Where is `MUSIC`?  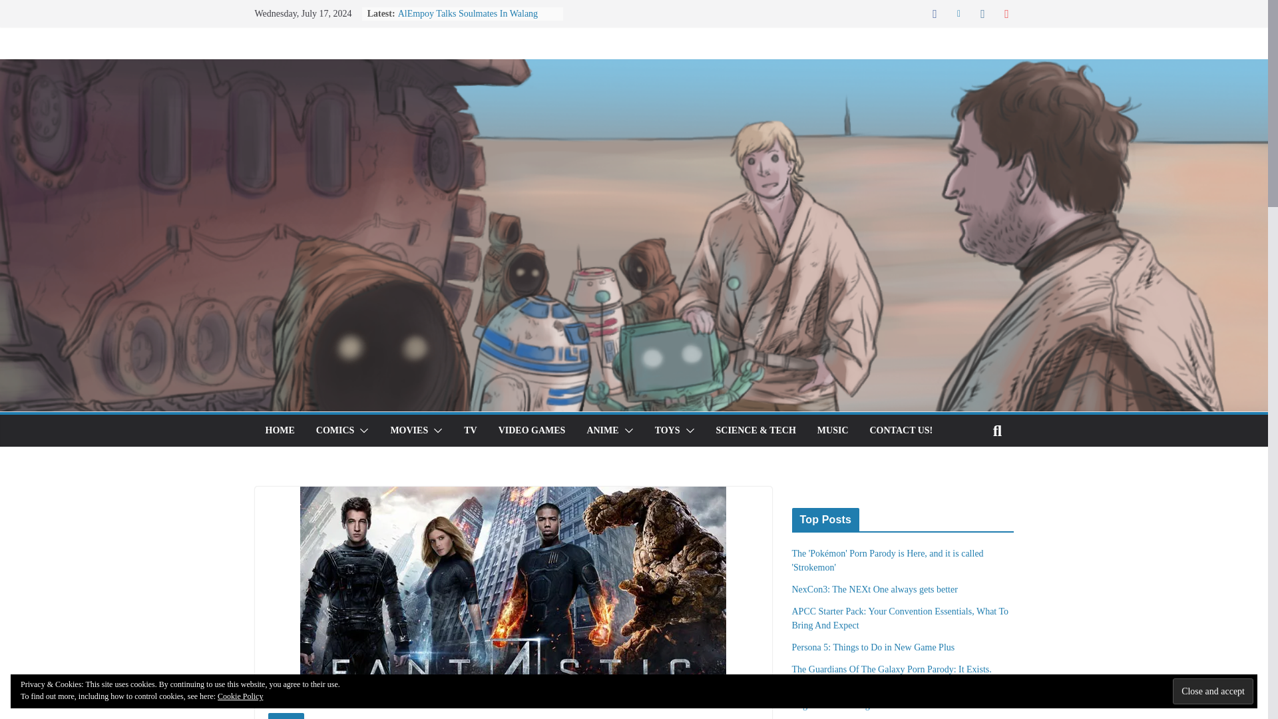 MUSIC is located at coordinates (833, 430).